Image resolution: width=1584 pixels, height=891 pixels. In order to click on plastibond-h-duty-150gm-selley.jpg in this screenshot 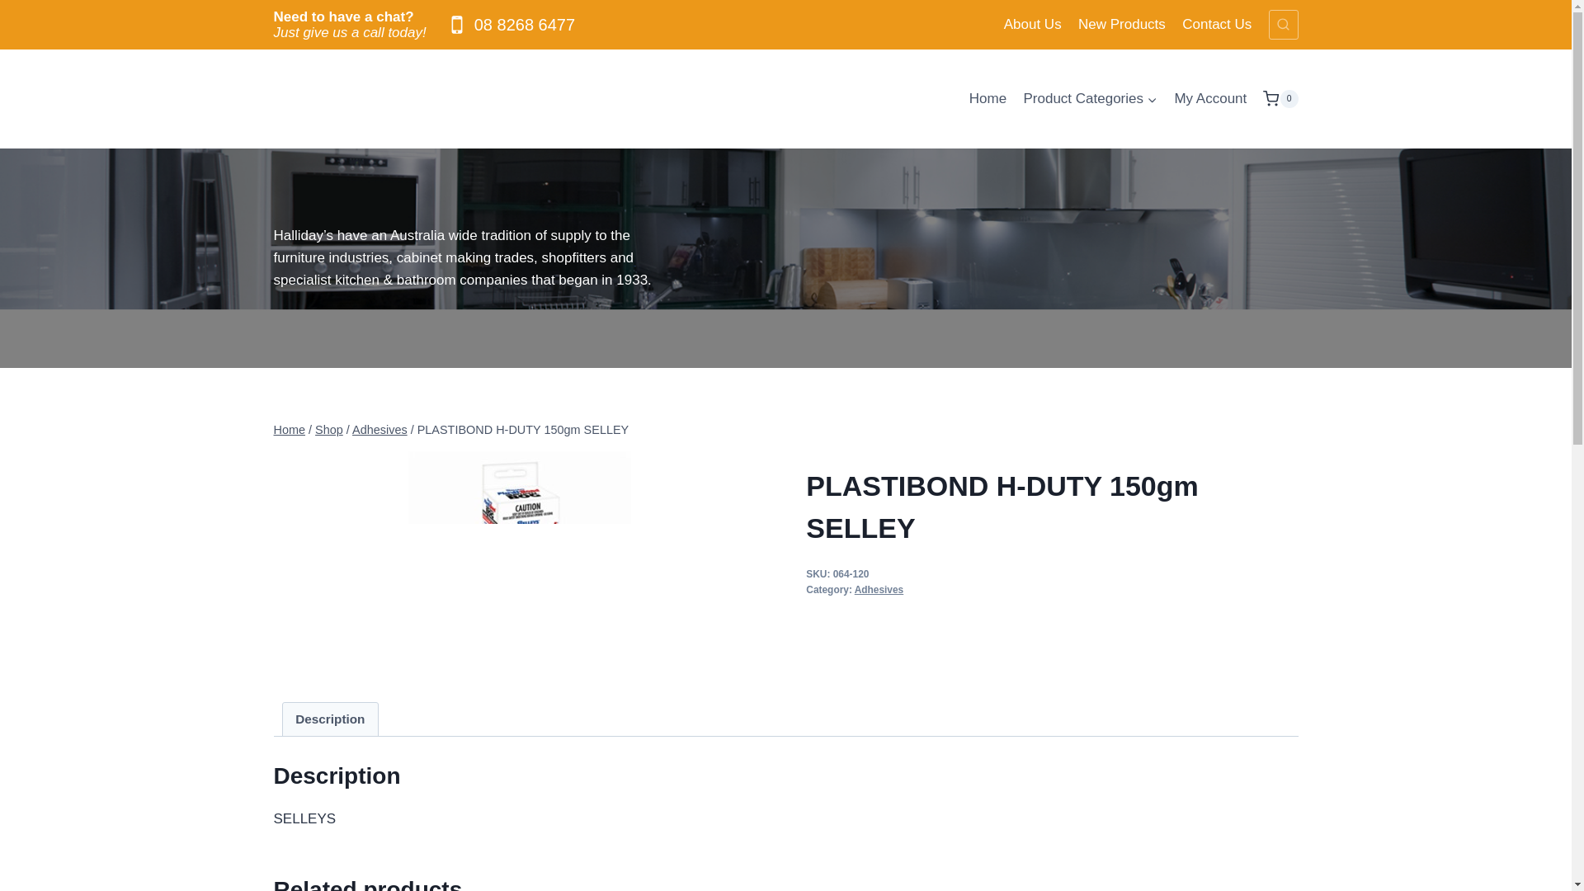, I will do `click(520, 562)`.